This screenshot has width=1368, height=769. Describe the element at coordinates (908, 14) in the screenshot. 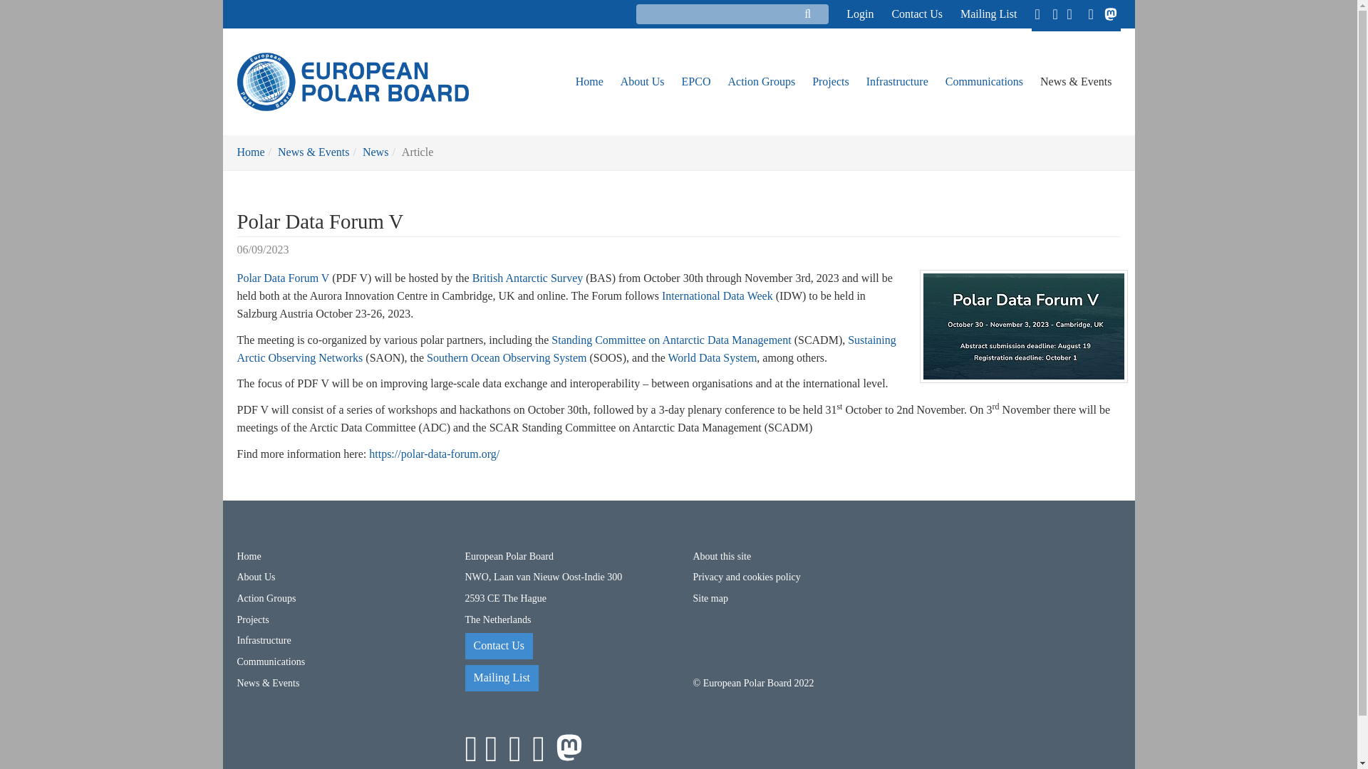

I see `Contact Us` at that location.